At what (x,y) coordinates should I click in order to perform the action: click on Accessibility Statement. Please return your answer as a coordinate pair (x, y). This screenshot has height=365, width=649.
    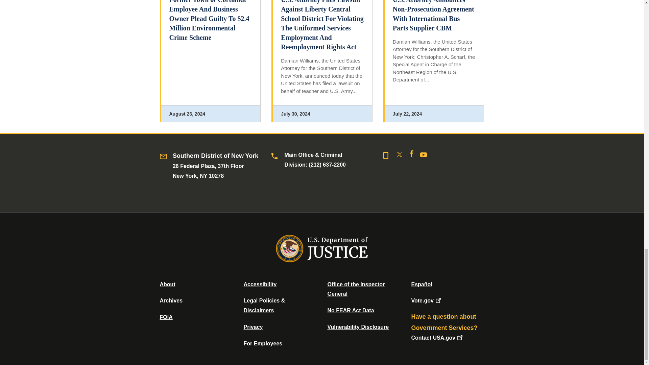
    Looking at the image, I should click on (260, 284).